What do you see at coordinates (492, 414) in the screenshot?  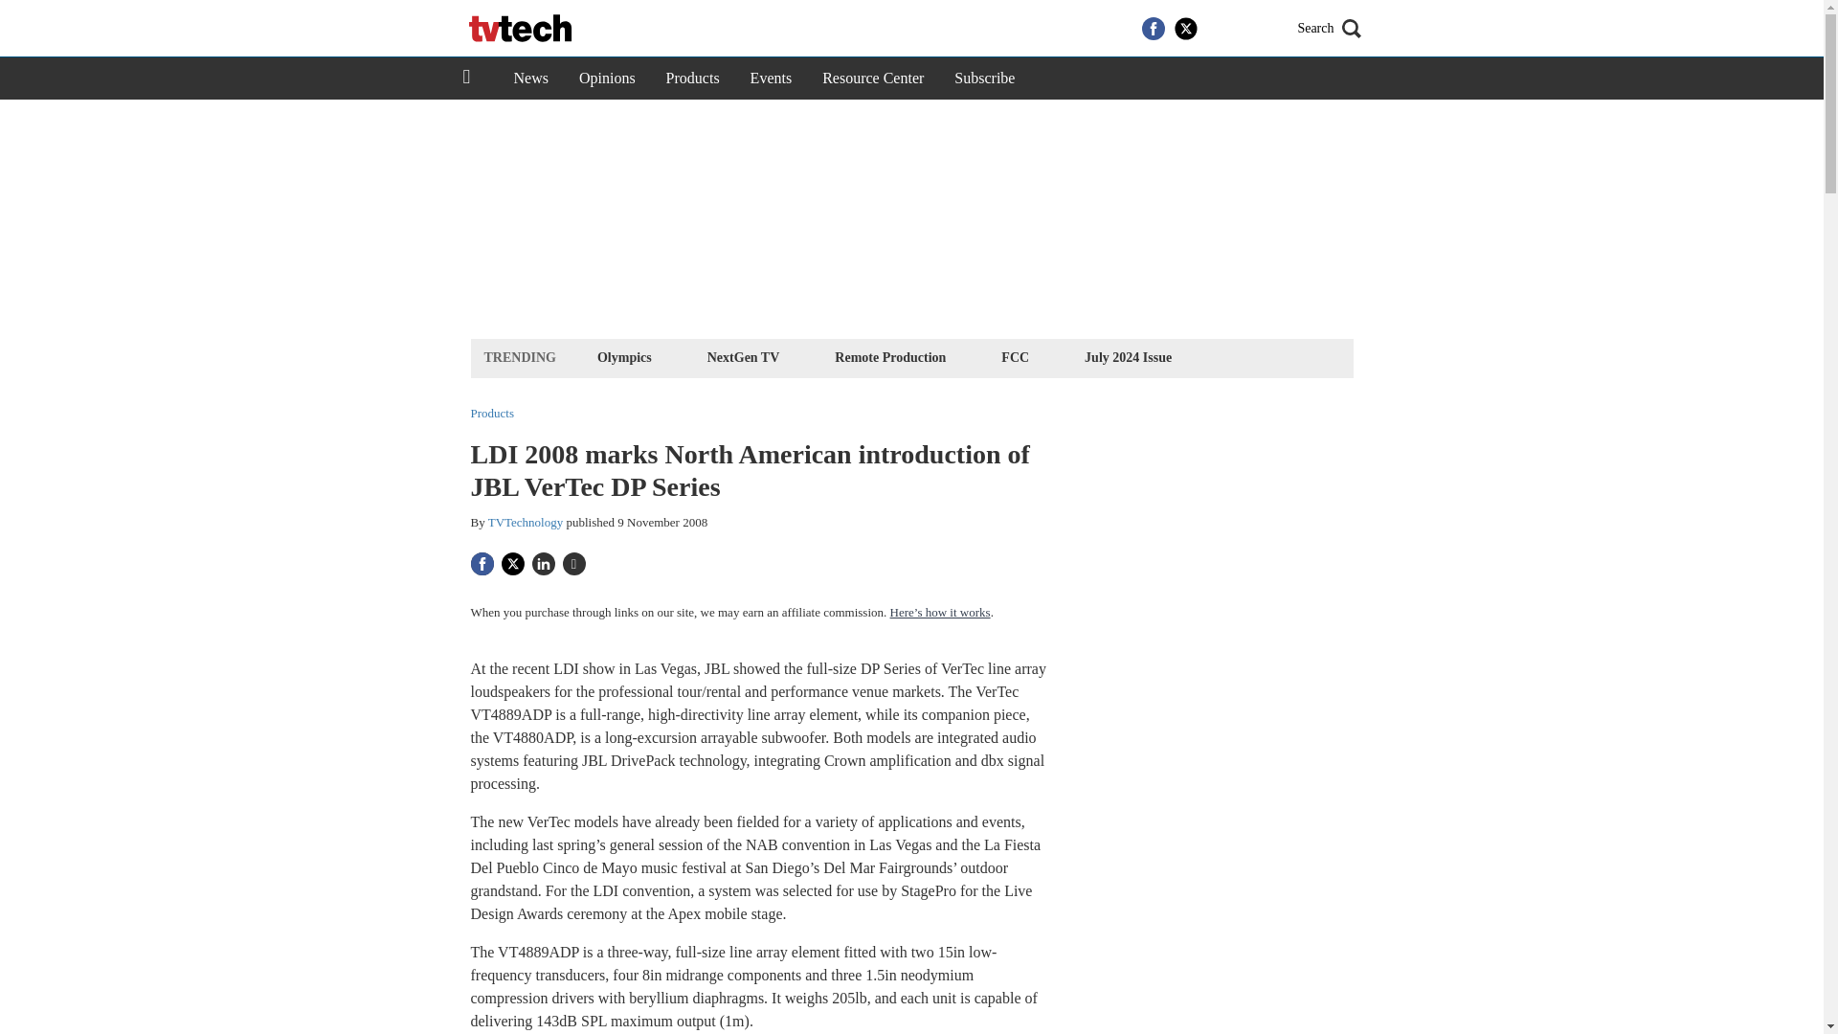 I see `Products` at bounding box center [492, 414].